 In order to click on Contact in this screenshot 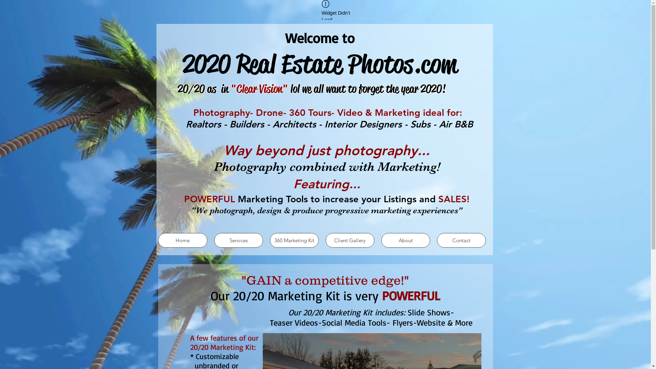, I will do `click(461, 241)`.